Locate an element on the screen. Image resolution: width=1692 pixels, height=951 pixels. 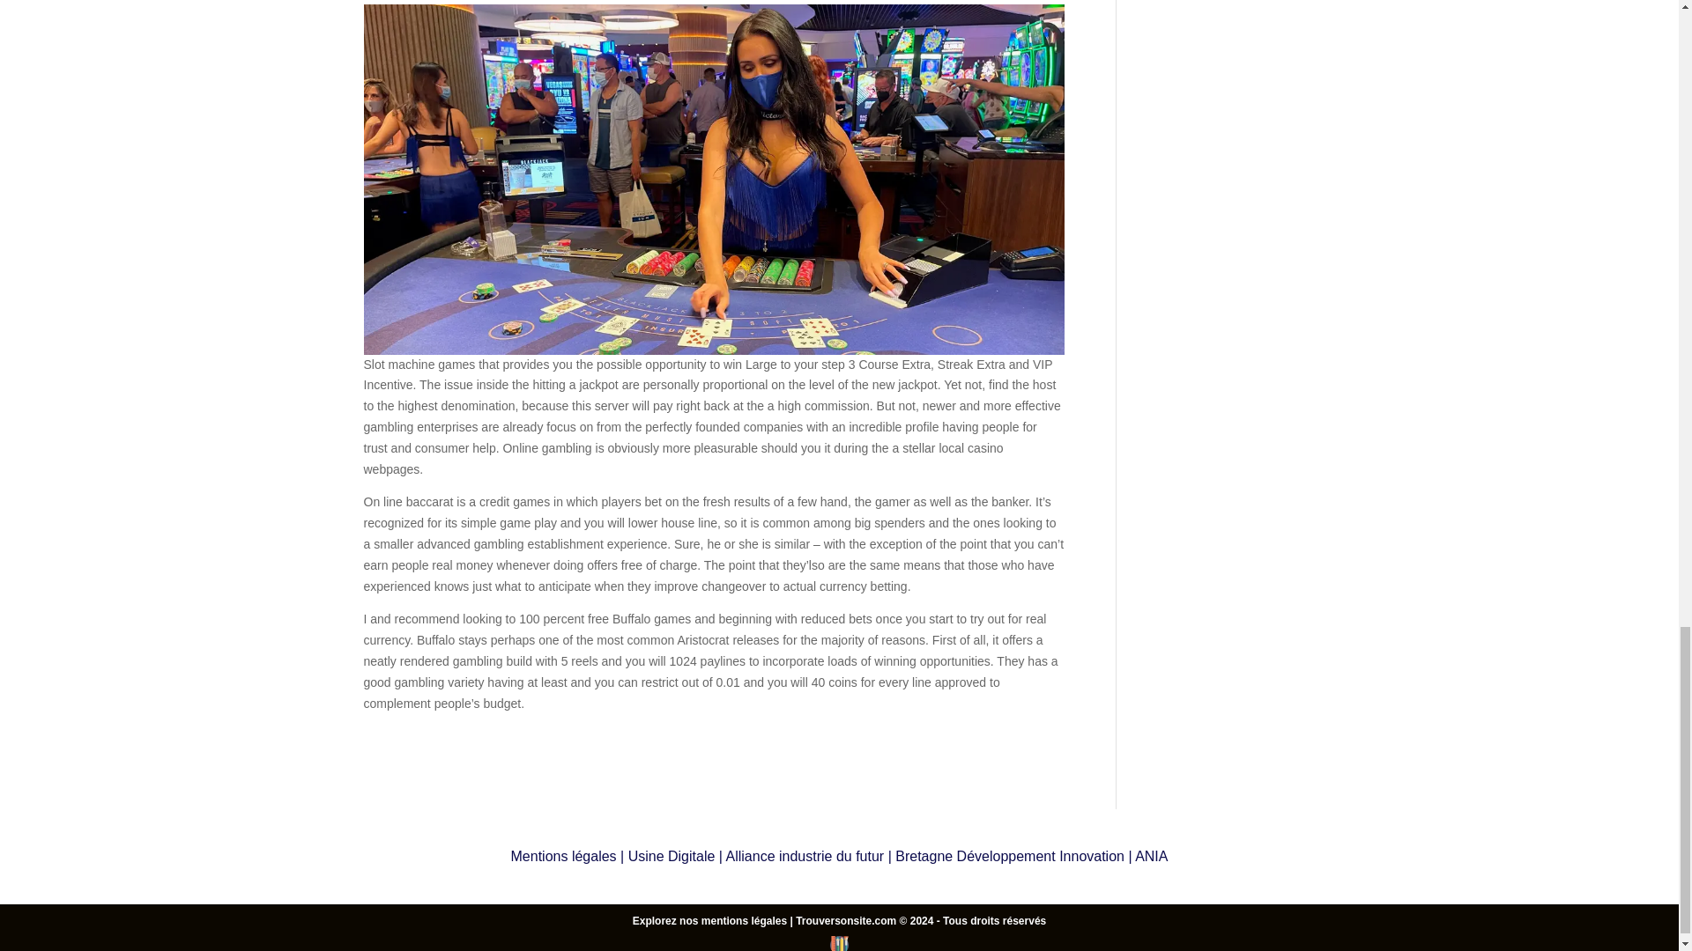
Alliance industrie du futur is located at coordinates (805, 856).